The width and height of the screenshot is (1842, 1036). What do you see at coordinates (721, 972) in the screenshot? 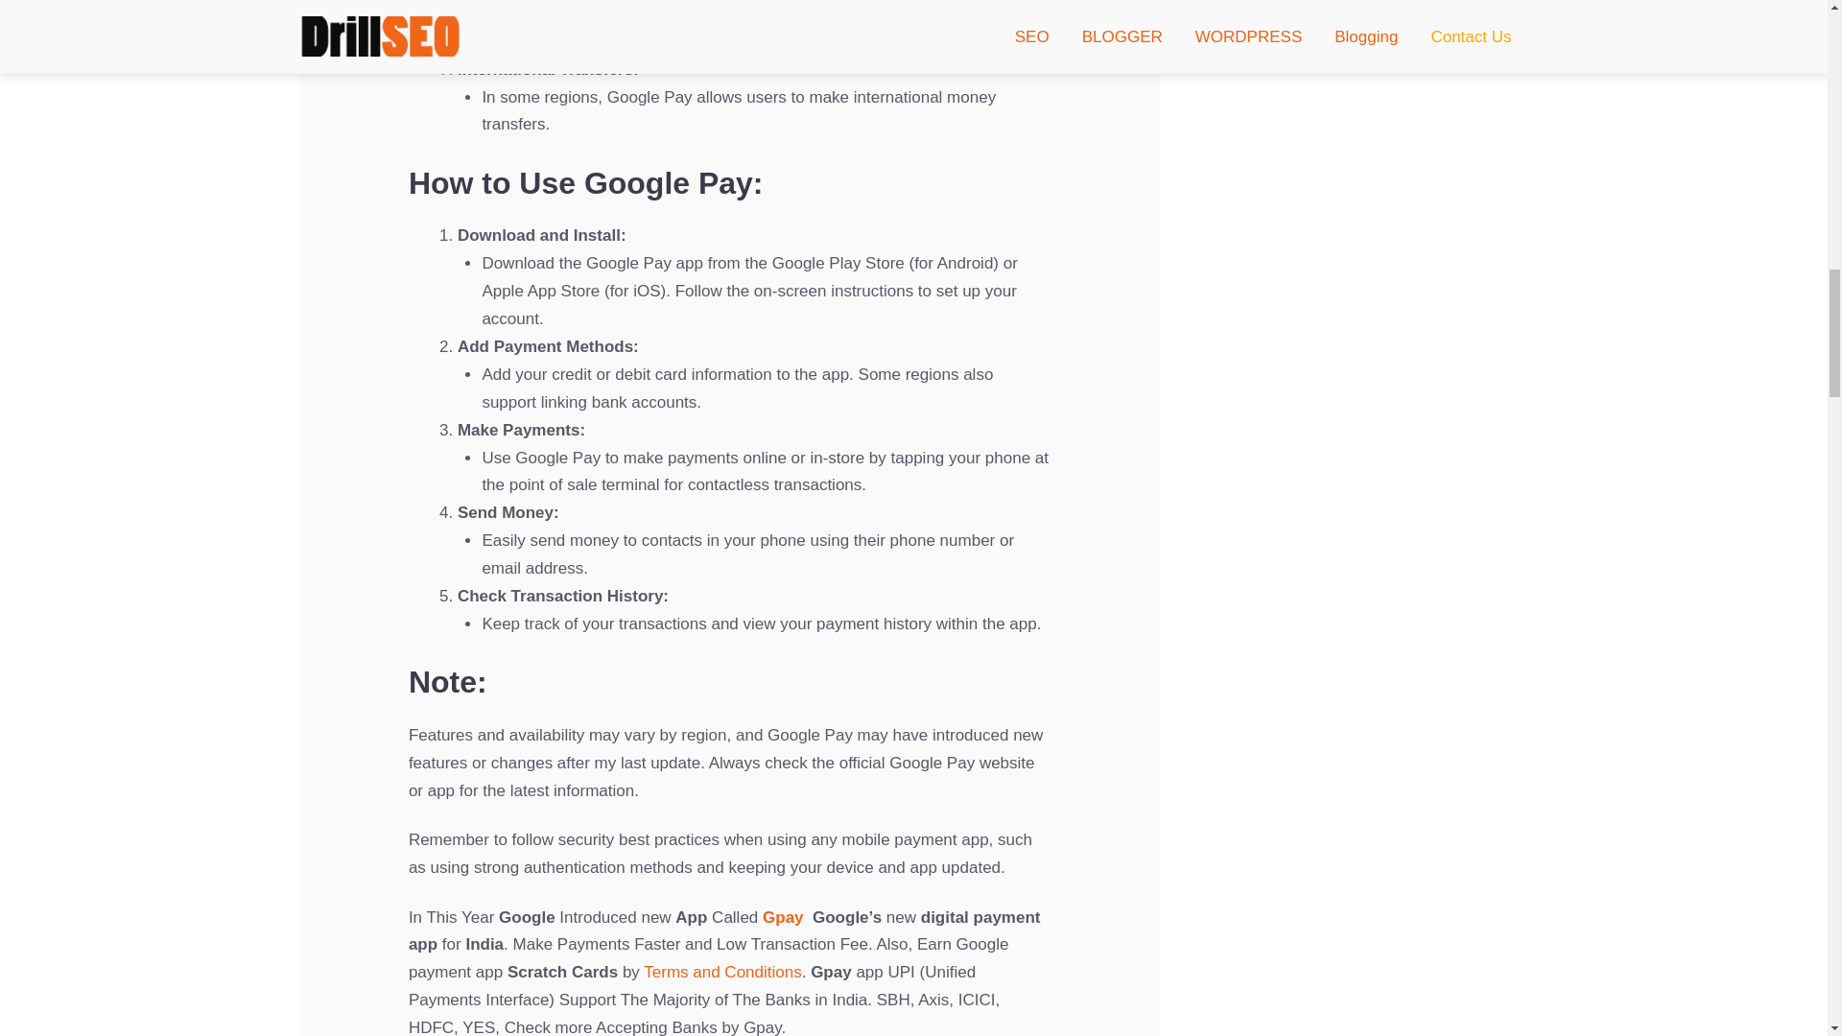
I see `Terms and Conditions` at bounding box center [721, 972].